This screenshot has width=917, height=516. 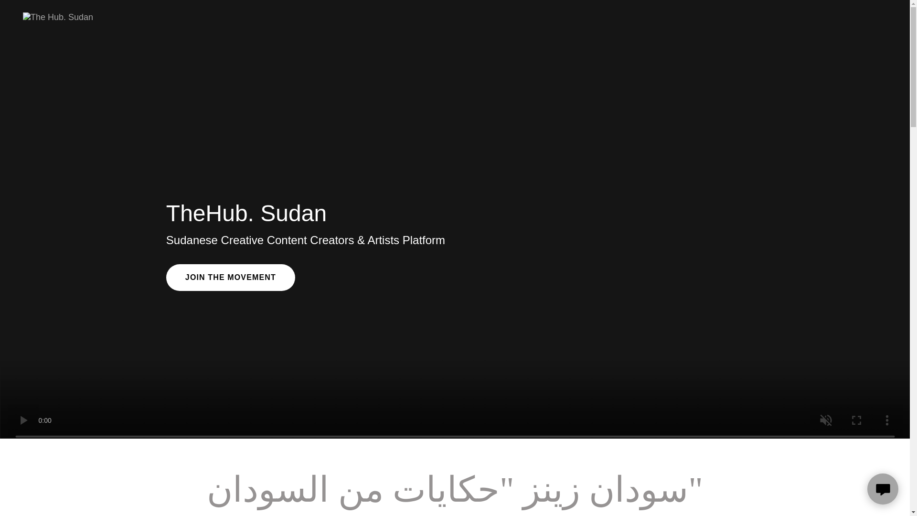 I want to click on JOIN THE MOVEMENT, so click(x=230, y=277).